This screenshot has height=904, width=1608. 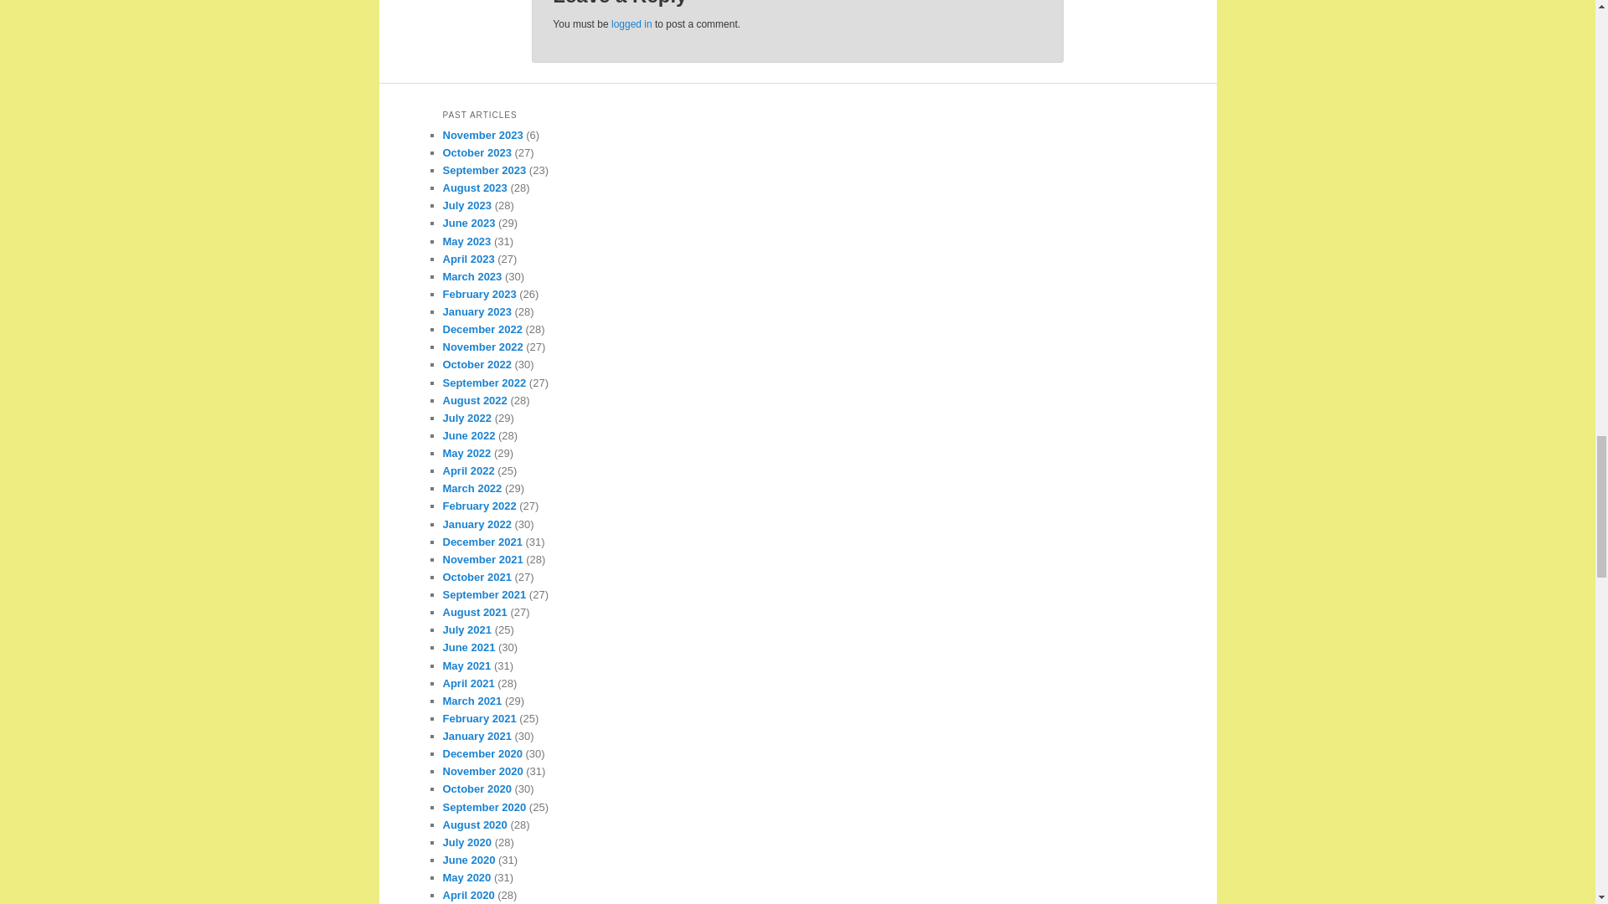 I want to click on June 2023, so click(x=469, y=223).